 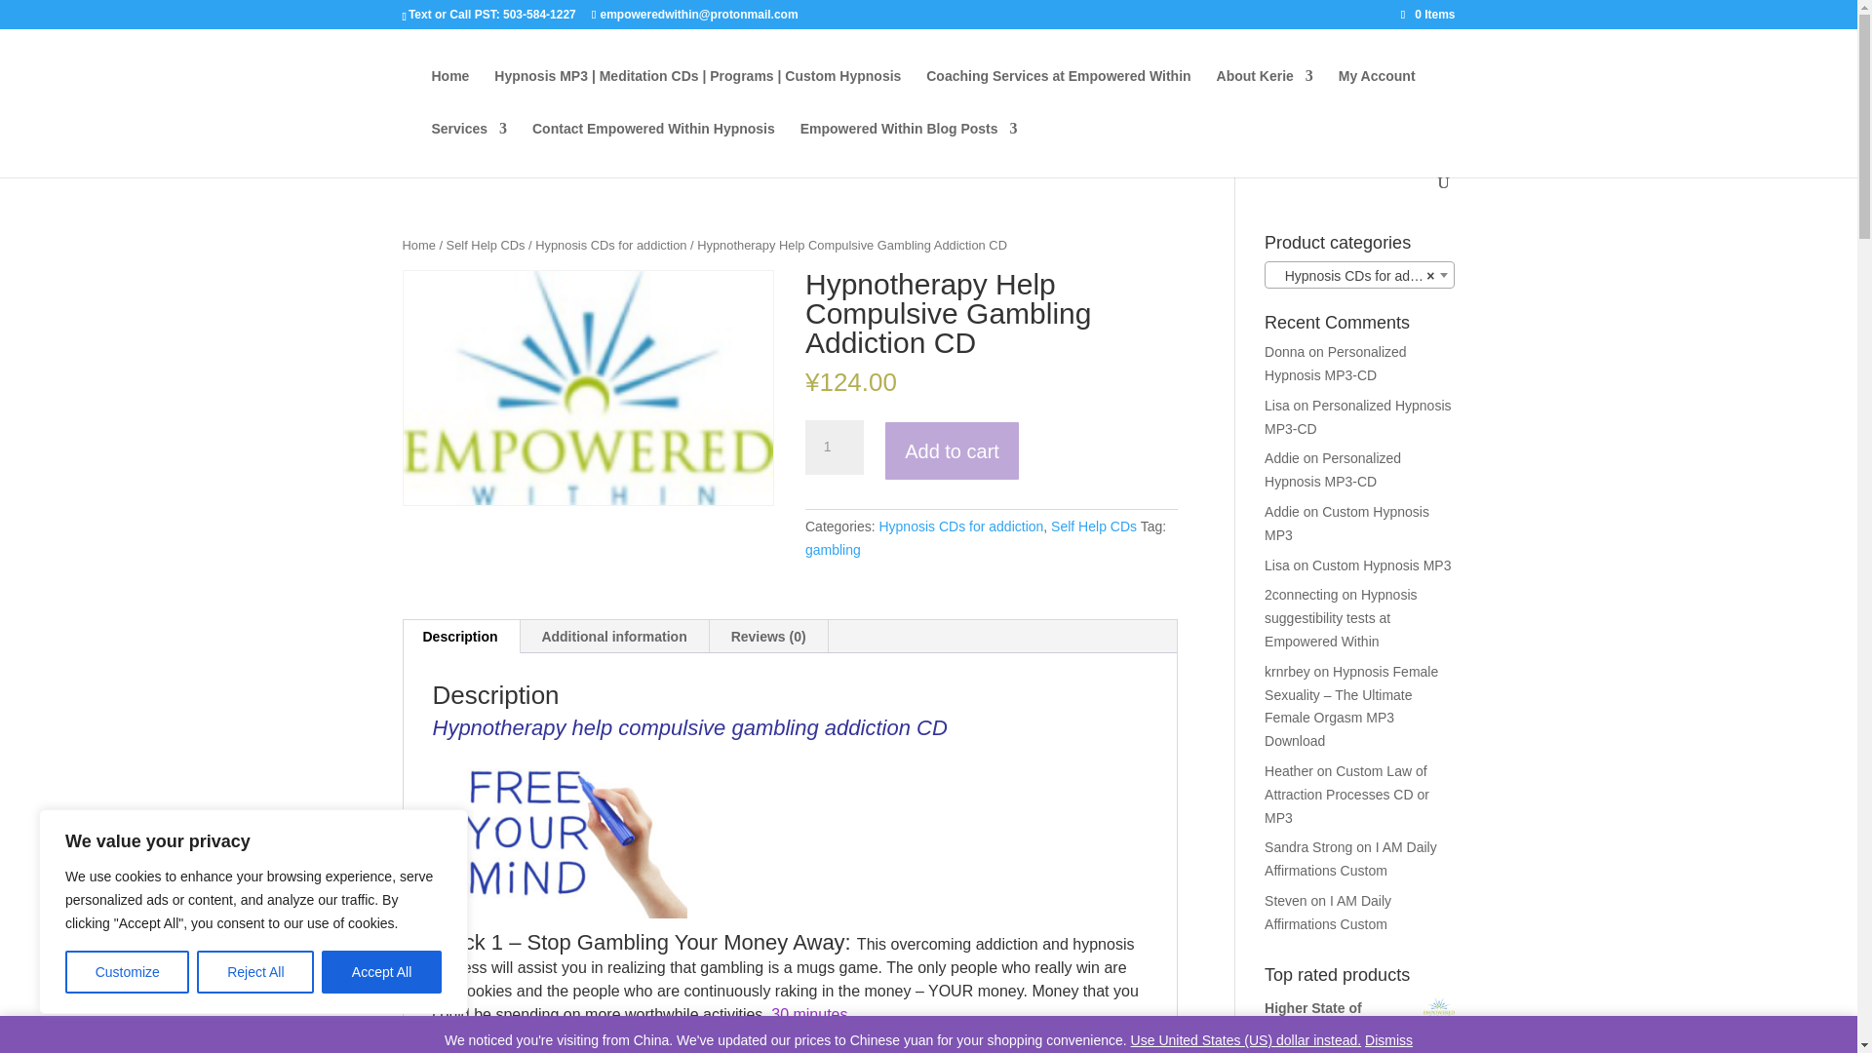 I want to click on Coaching Services at Empowered Within, so click(x=1059, y=96).